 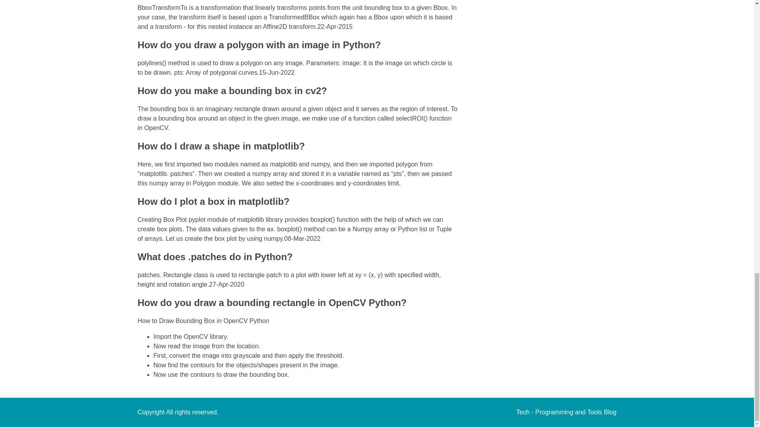 What do you see at coordinates (566, 412) in the screenshot?
I see `Tech - Programming and Tools Blog` at bounding box center [566, 412].